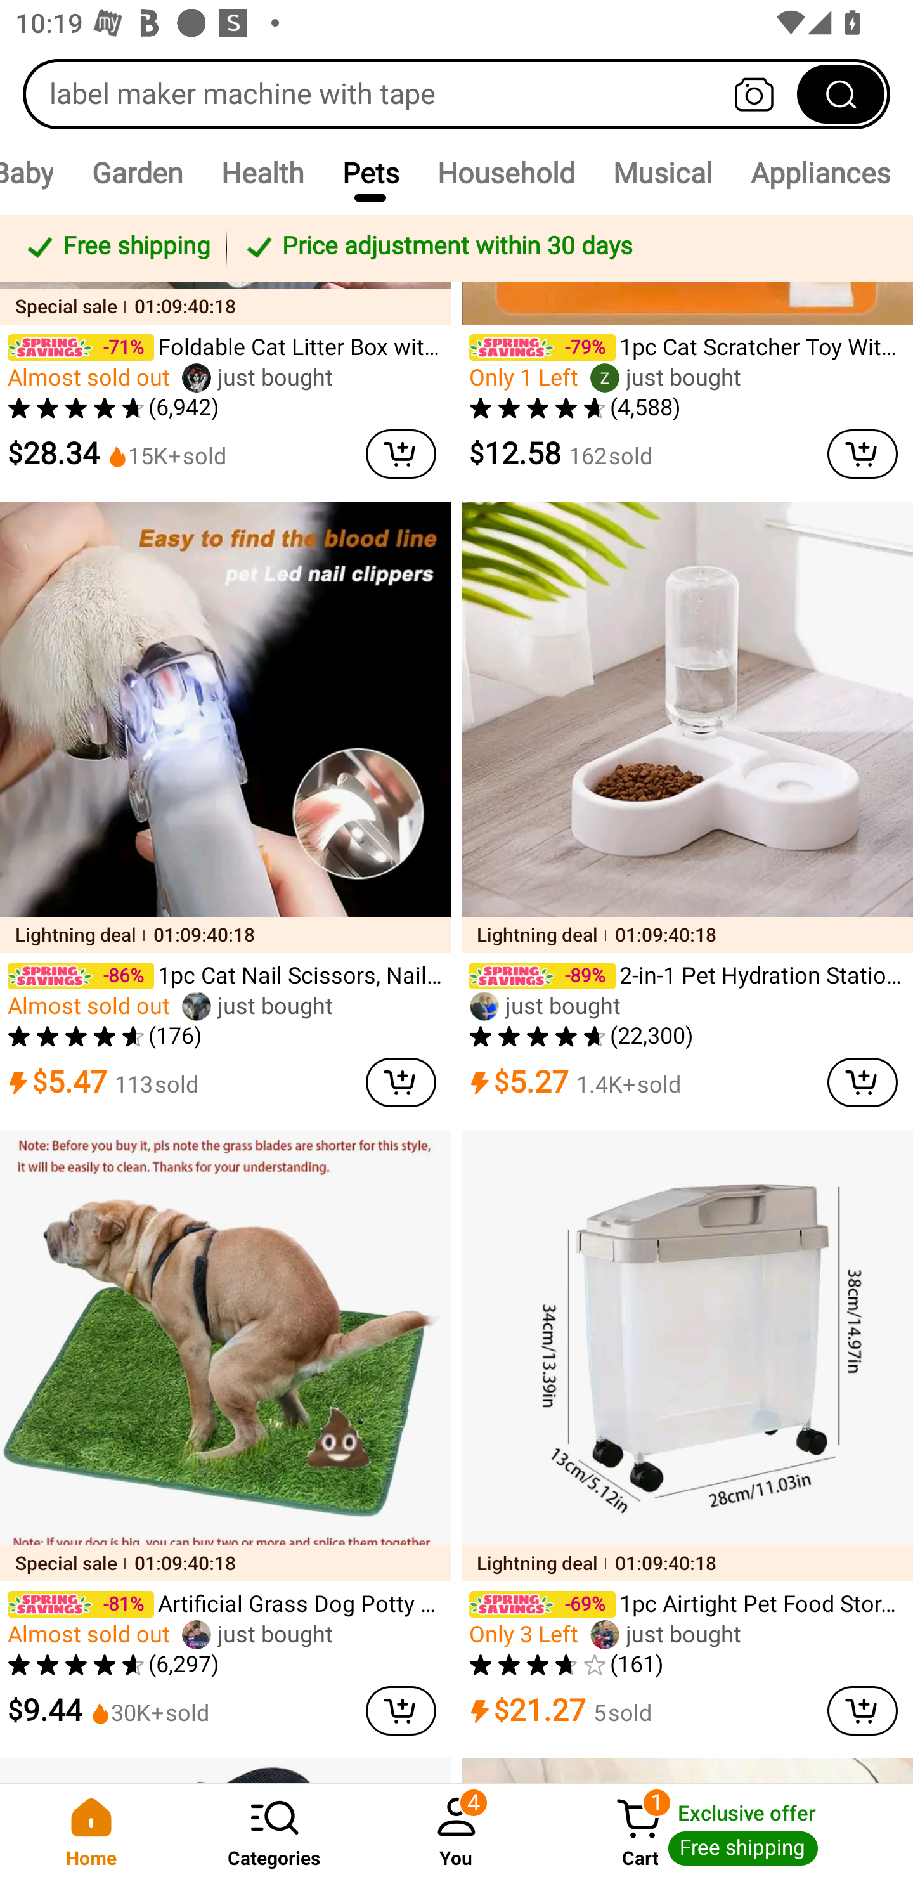 Image resolution: width=913 pixels, height=1877 pixels. Describe the element at coordinates (91, 1830) in the screenshot. I see `Home` at that location.